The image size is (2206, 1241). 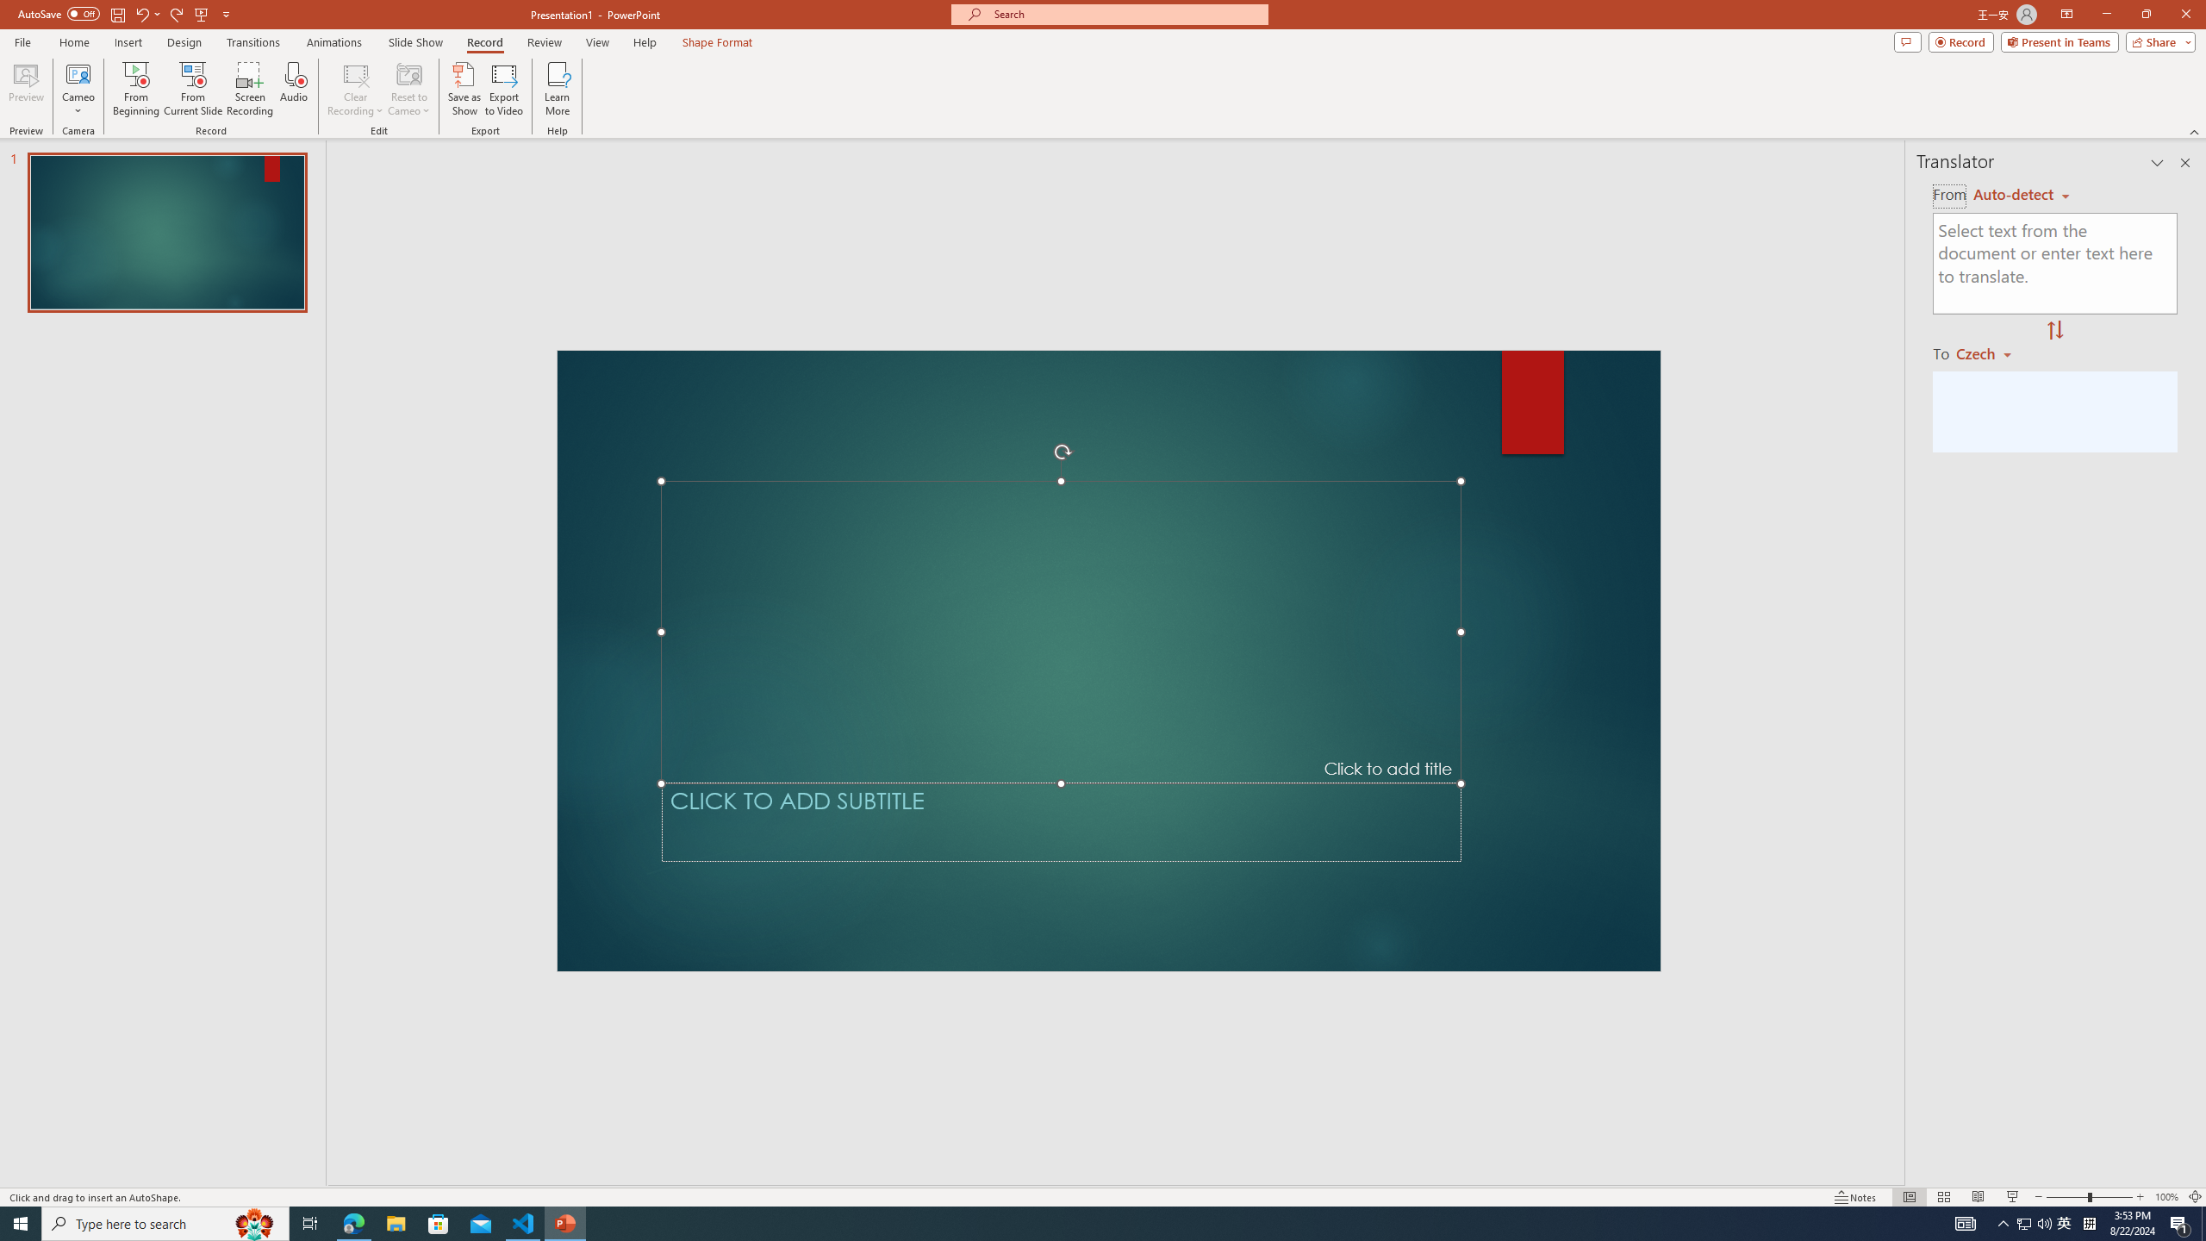 I want to click on Slide, so click(x=167, y=233).